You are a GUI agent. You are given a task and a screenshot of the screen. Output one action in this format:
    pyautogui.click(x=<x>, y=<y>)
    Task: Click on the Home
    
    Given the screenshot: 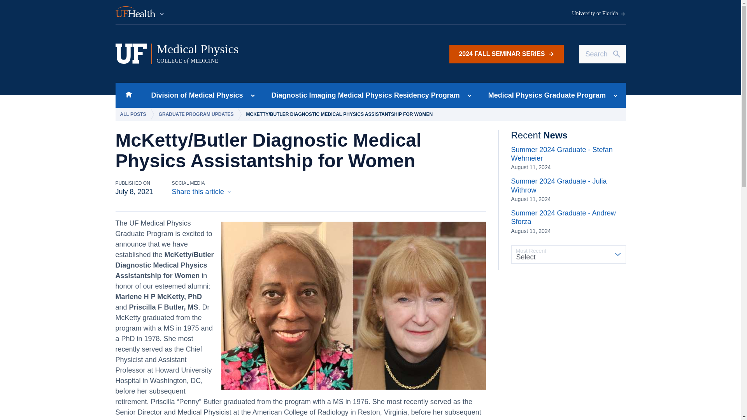 What is the action you would take?
    pyautogui.click(x=128, y=95)
    